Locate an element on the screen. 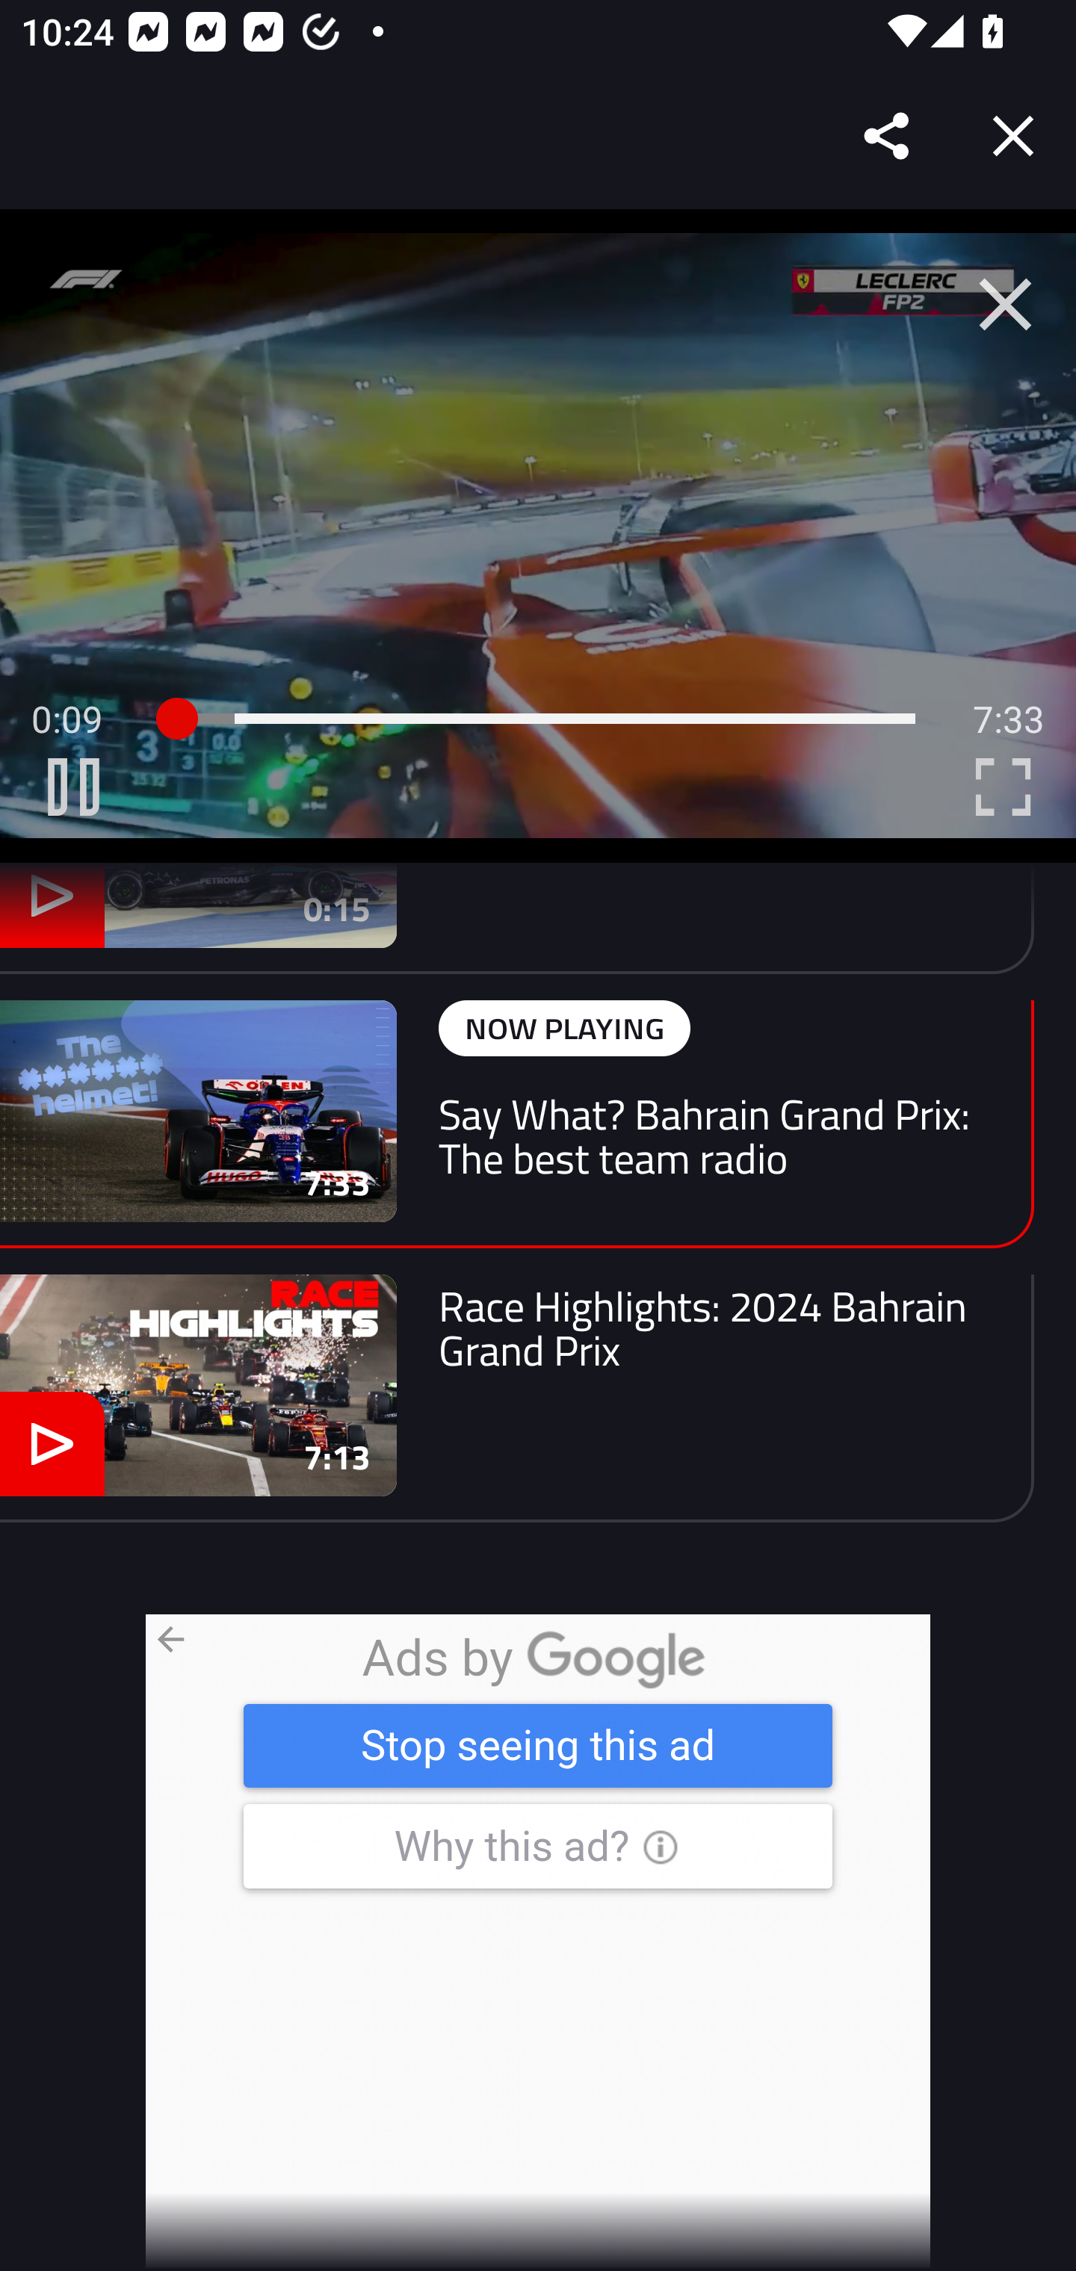  7:13 Race Highlights: 2024 Bahrain Grand Prix is located at coordinates (517, 1397).